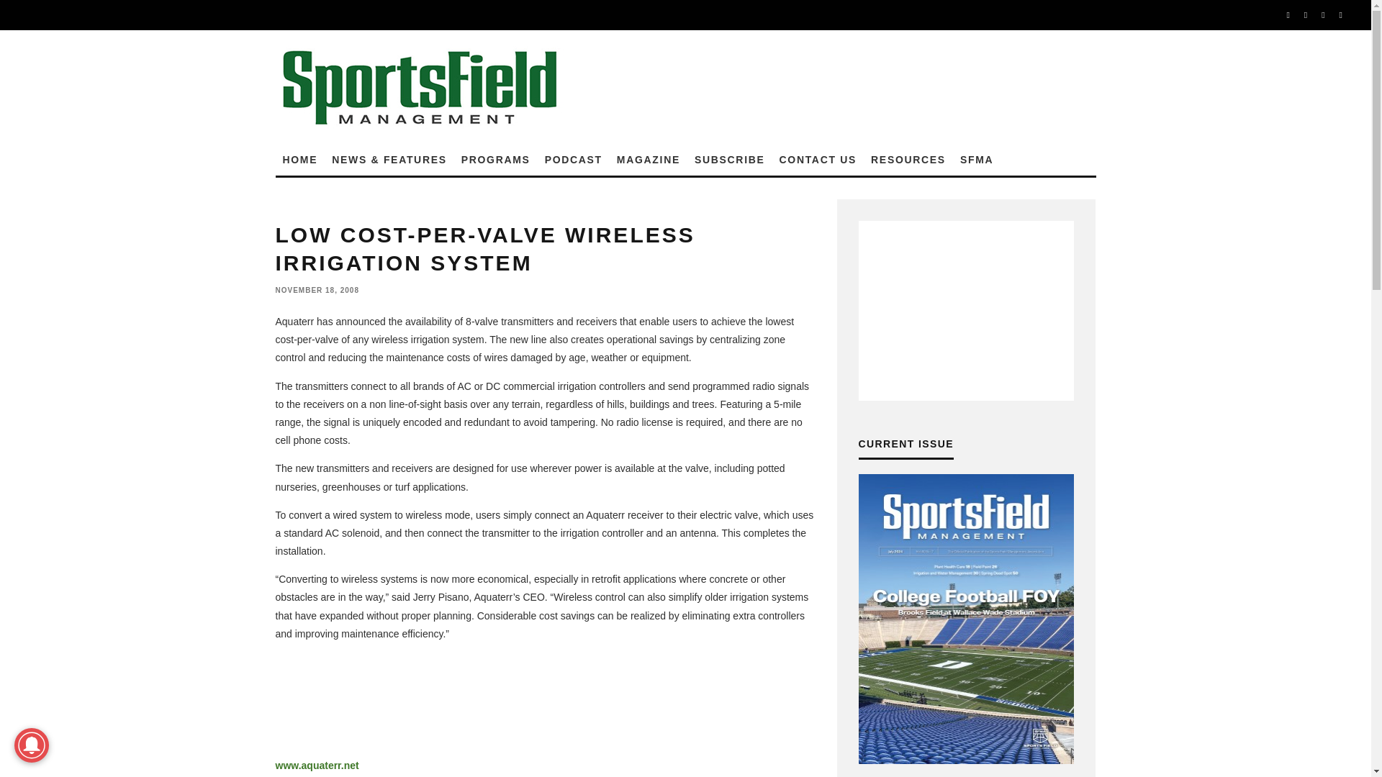 This screenshot has height=777, width=1382. I want to click on SUBSCRIBE, so click(730, 160).